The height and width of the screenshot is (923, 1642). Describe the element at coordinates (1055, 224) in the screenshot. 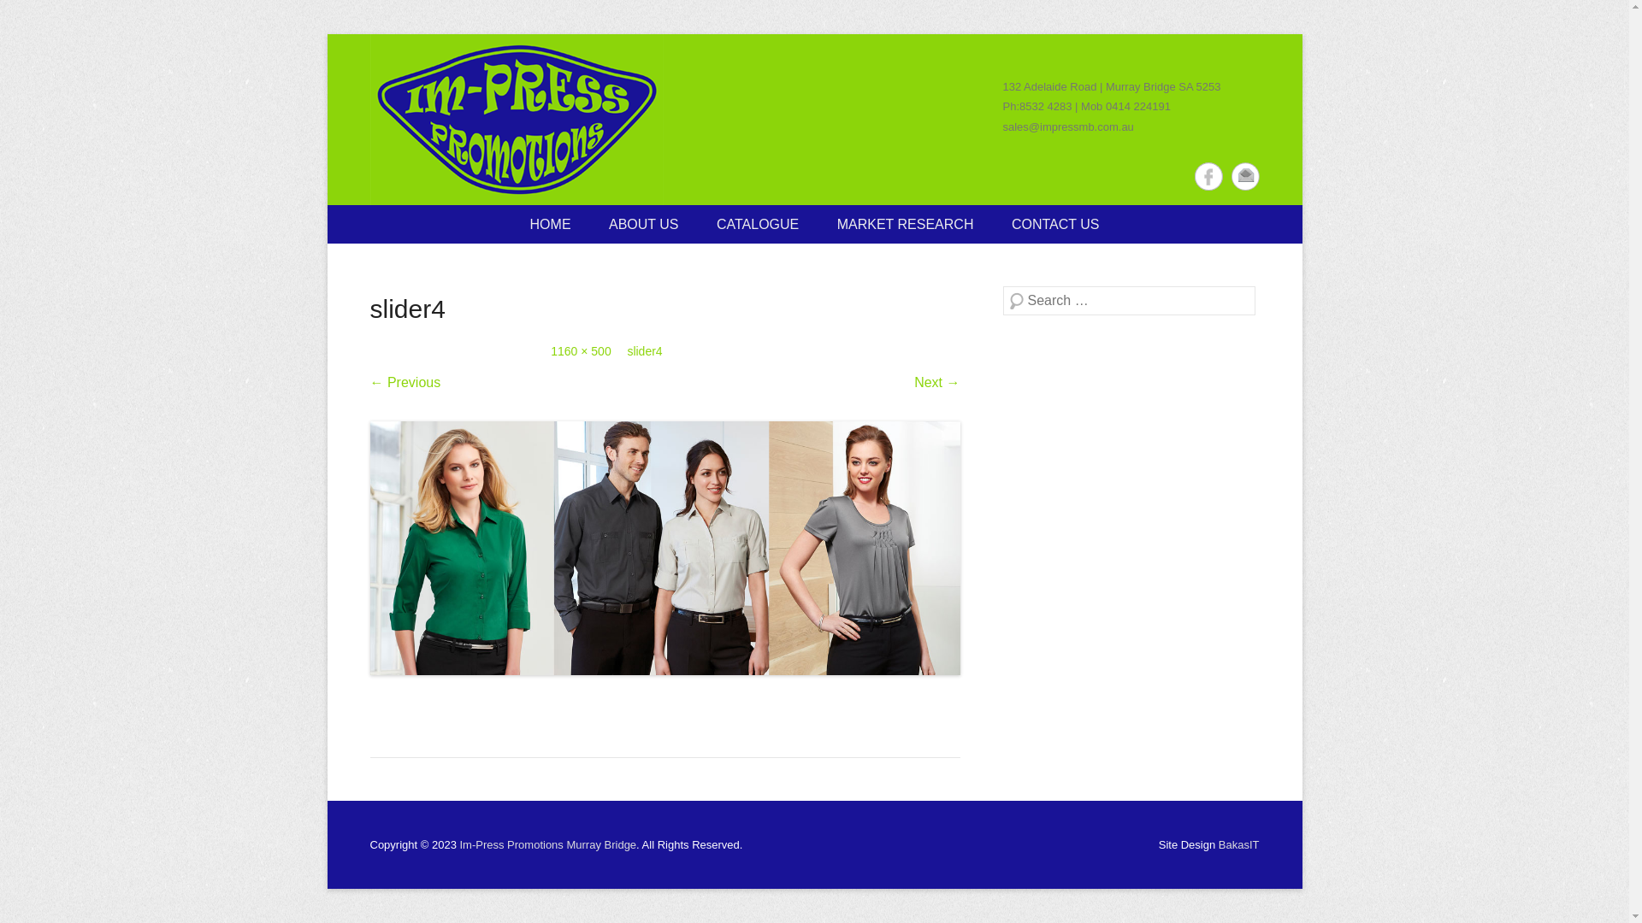

I see `CONTACT US` at that location.